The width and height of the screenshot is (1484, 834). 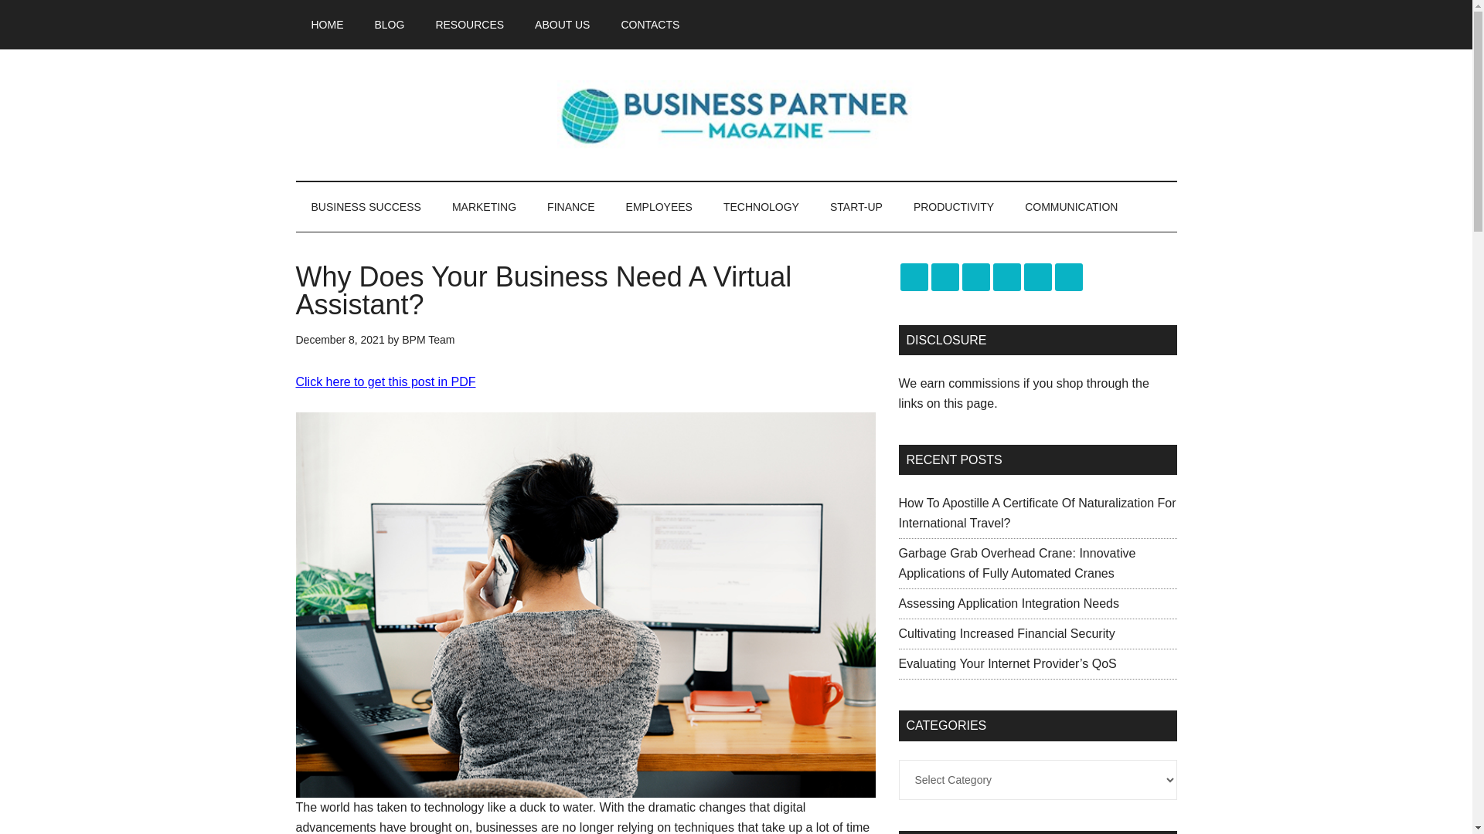 What do you see at coordinates (385, 381) in the screenshot?
I see `Click here to get this post in PDF` at bounding box center [385, 381].